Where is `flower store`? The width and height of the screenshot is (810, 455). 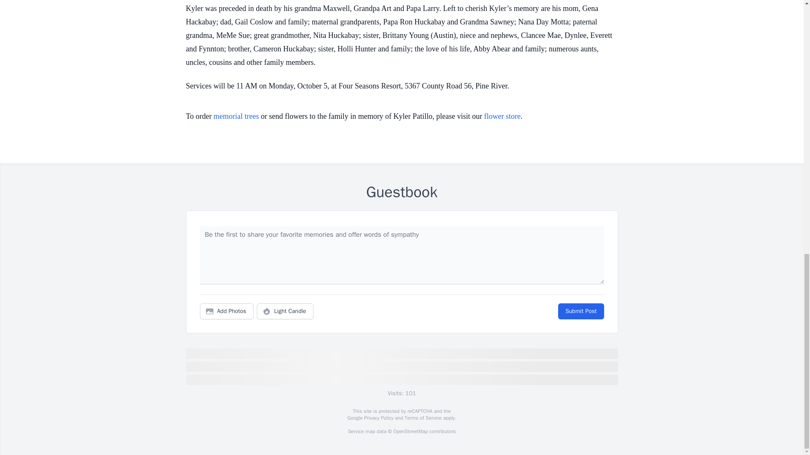
flower store is located at coordinates (502, 116).